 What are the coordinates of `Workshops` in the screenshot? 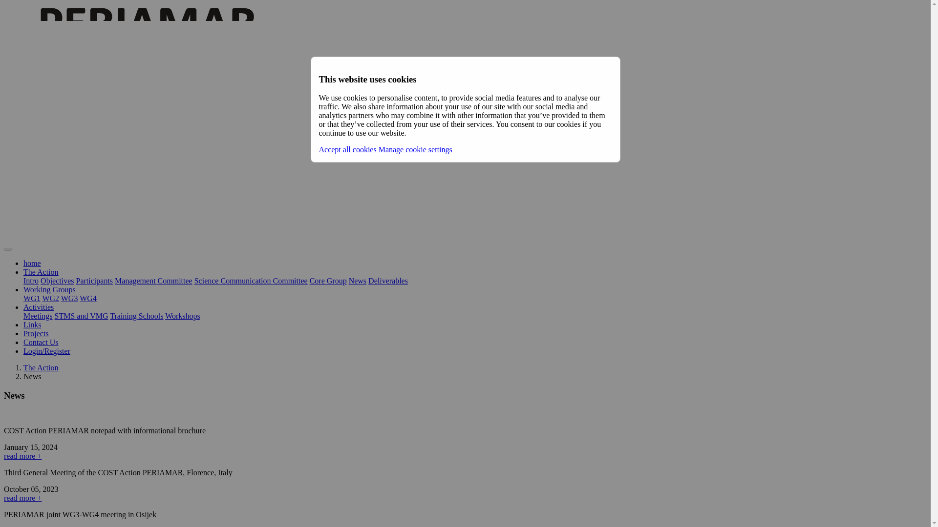 It's located at (183, 316).